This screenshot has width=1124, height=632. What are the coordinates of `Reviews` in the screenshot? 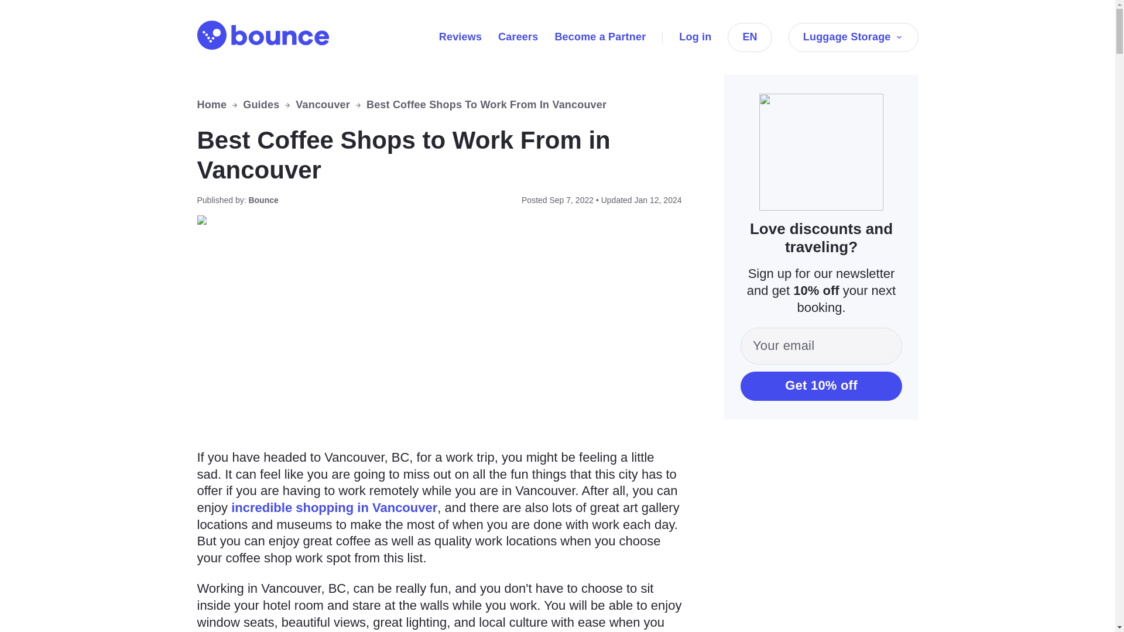 It's located at (460, 36).